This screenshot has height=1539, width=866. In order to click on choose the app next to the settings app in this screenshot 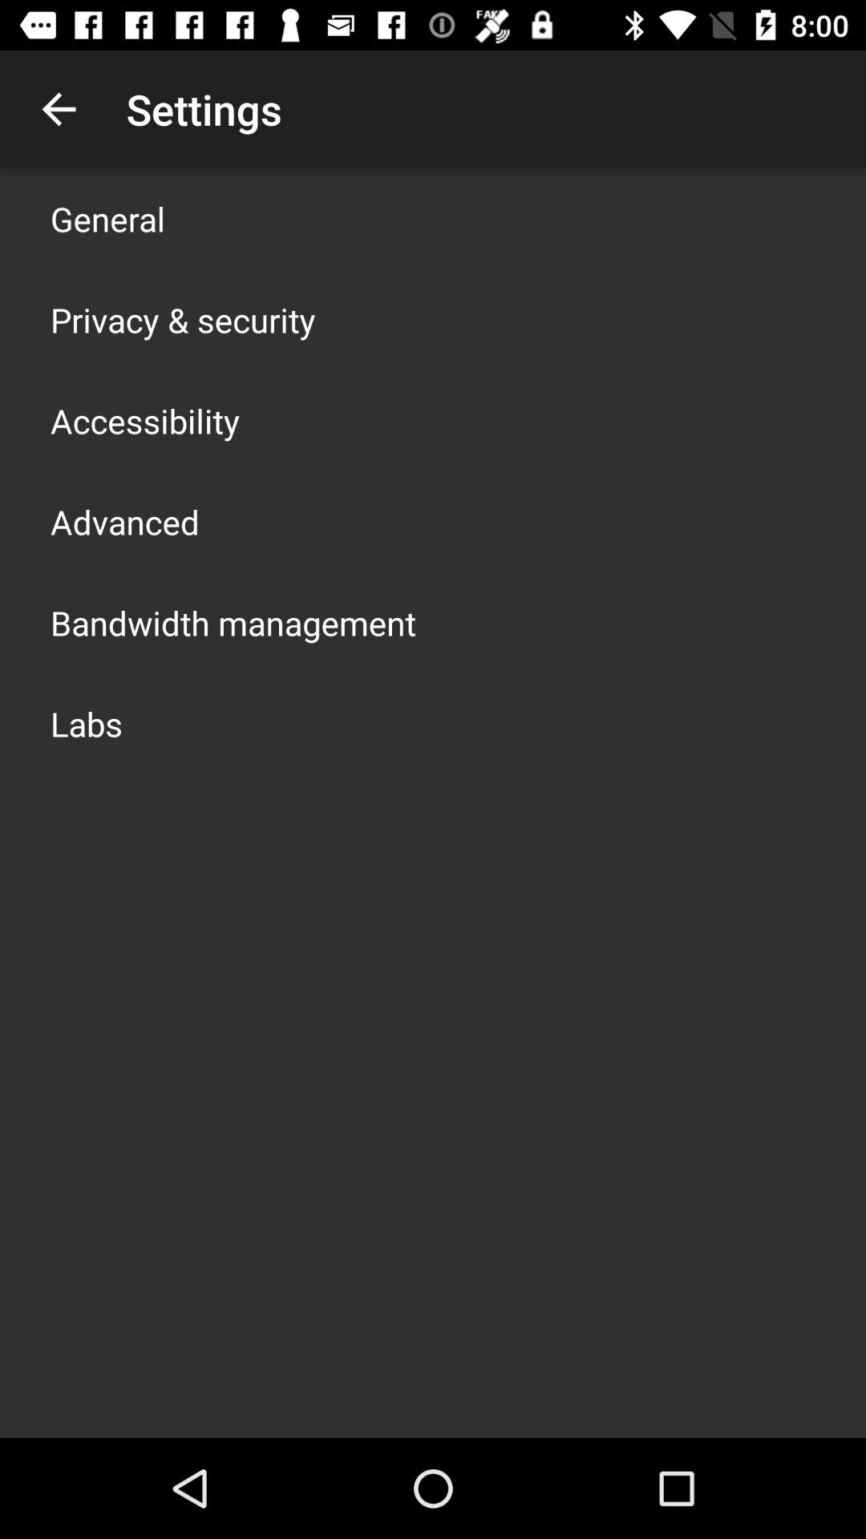, I will do `click(59, 109)`.